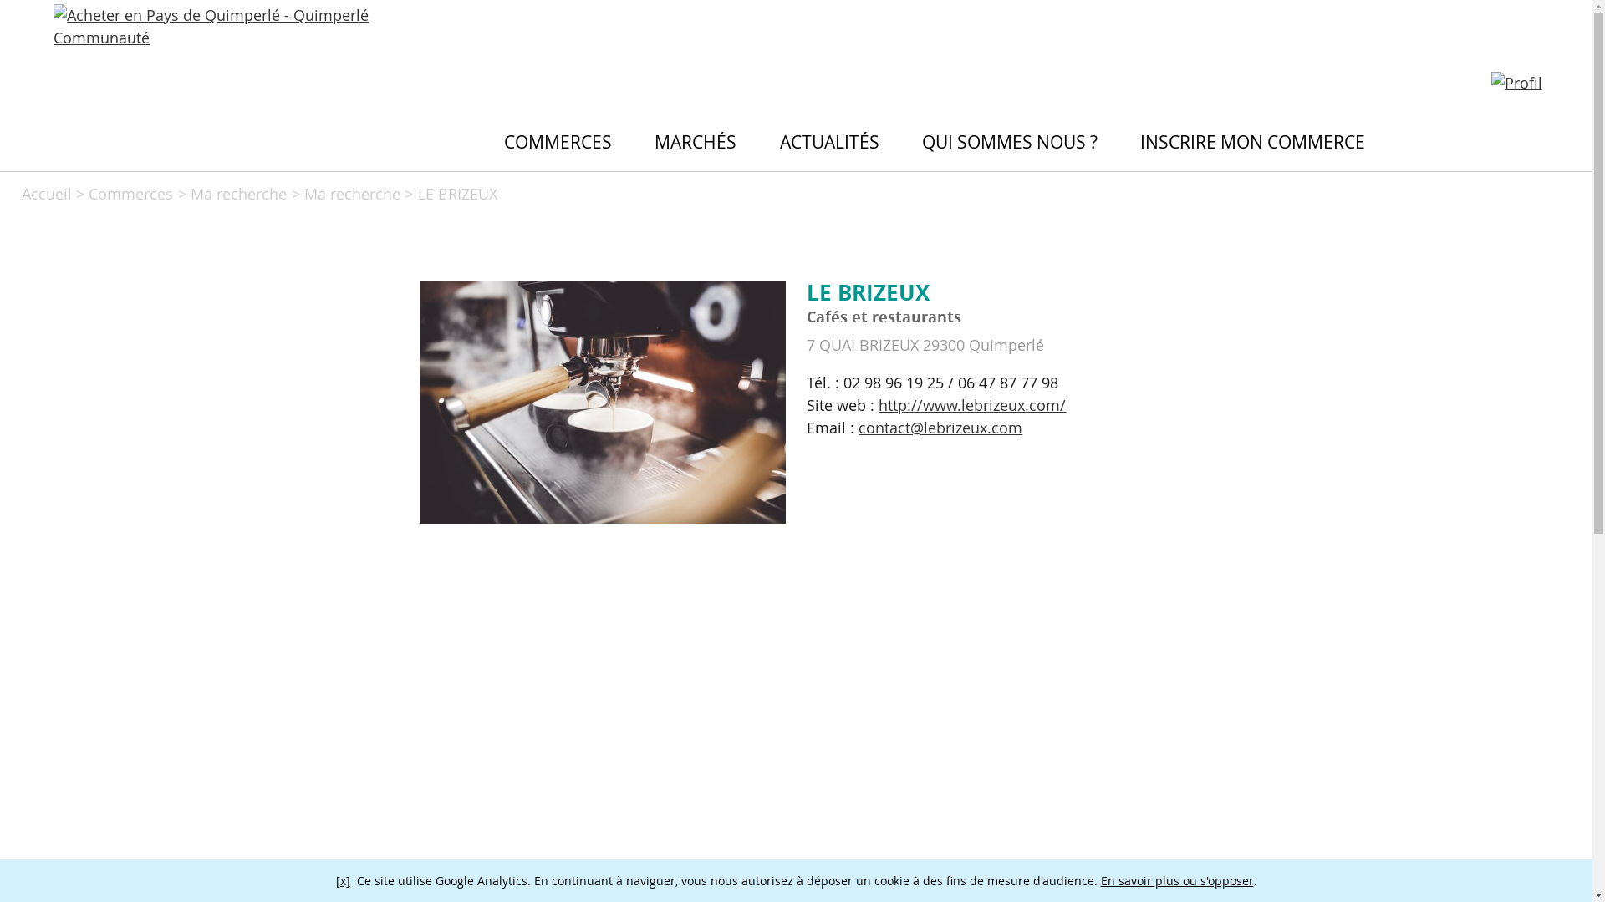 This screenshot has width=1605, height=902. Describe the element at coordinates (1177, 880) in the screenshot. I see `En savoir plus ou s'opposer` at that location.